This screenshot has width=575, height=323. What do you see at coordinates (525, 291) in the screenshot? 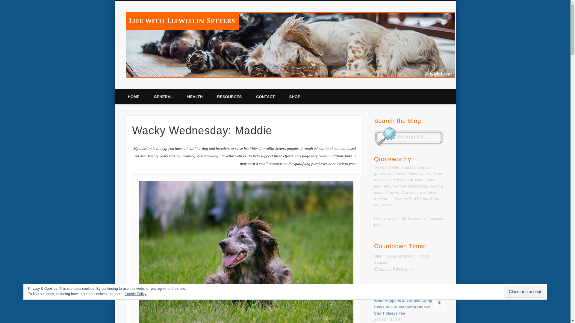
I see `Close and accept` at bounding box center [525, 291].